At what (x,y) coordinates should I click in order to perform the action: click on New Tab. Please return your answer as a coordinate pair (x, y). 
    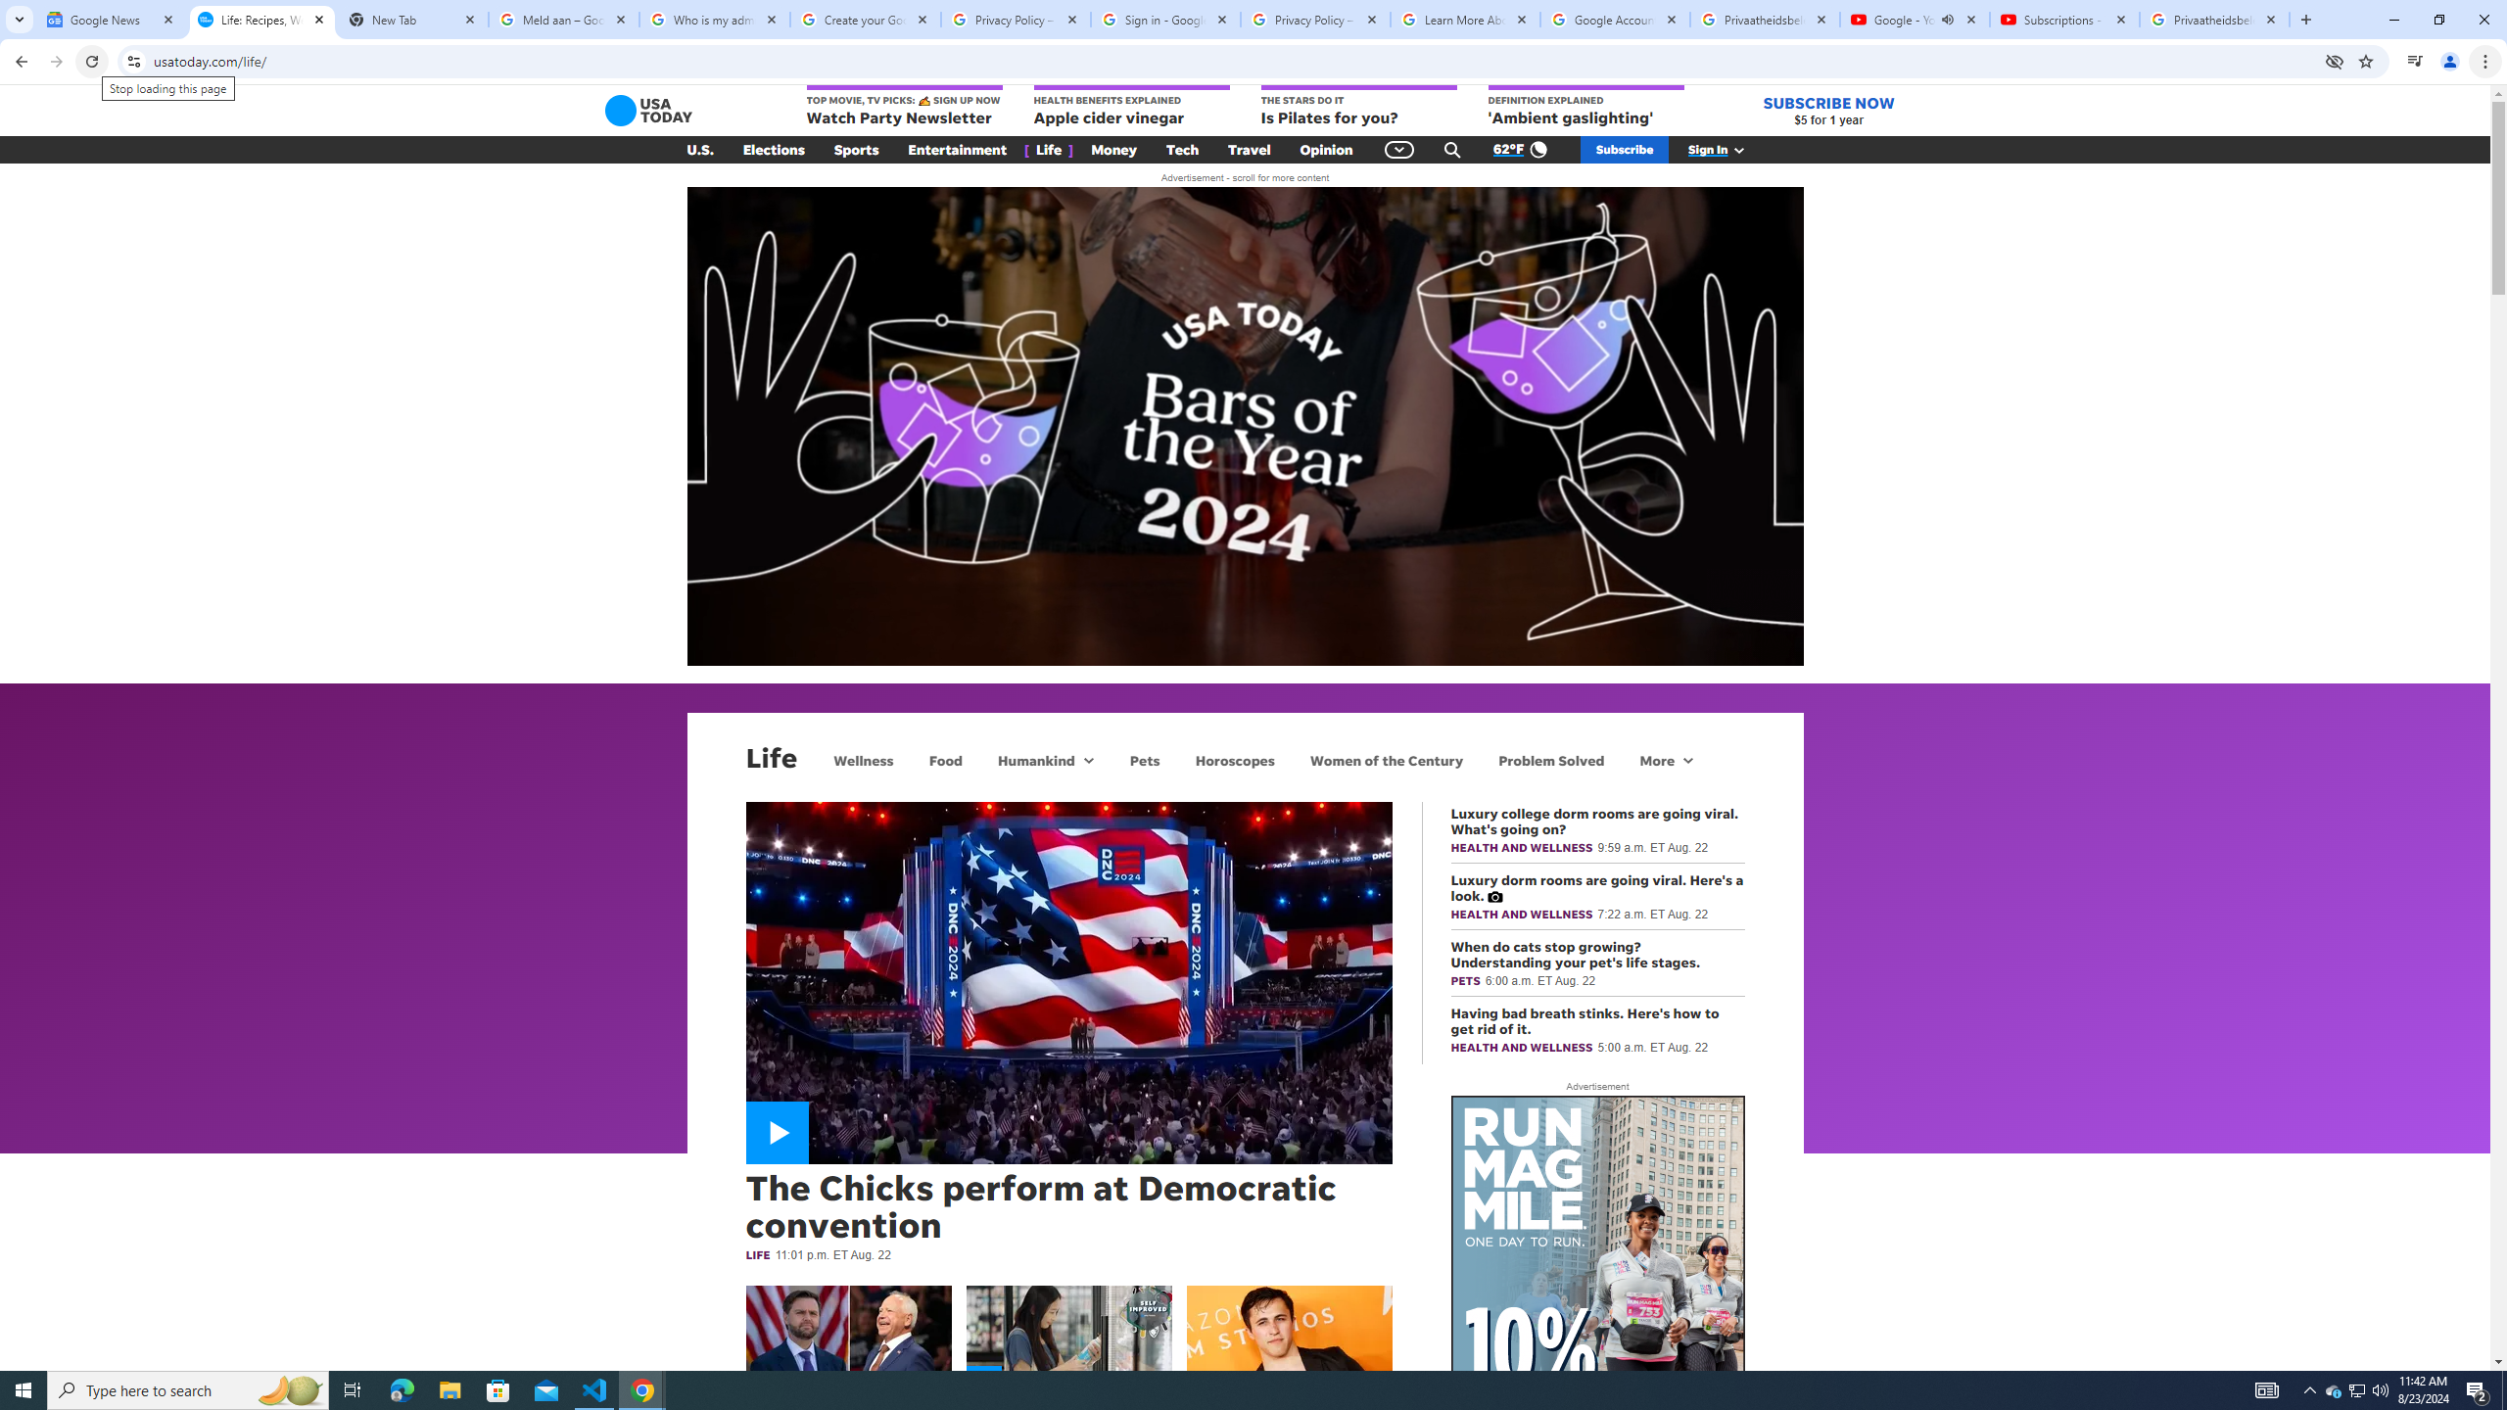
    Looking at the image, I should click on (411, 20).